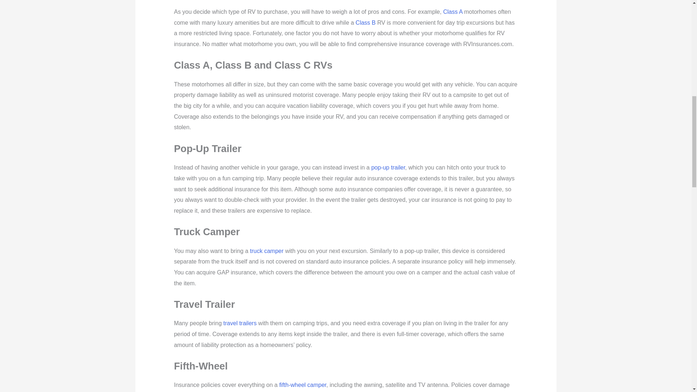  What do you see at coordinates (303, 385) in the screenshot?
I see `fifth-wheel camper` at bounding box center [303, 385].